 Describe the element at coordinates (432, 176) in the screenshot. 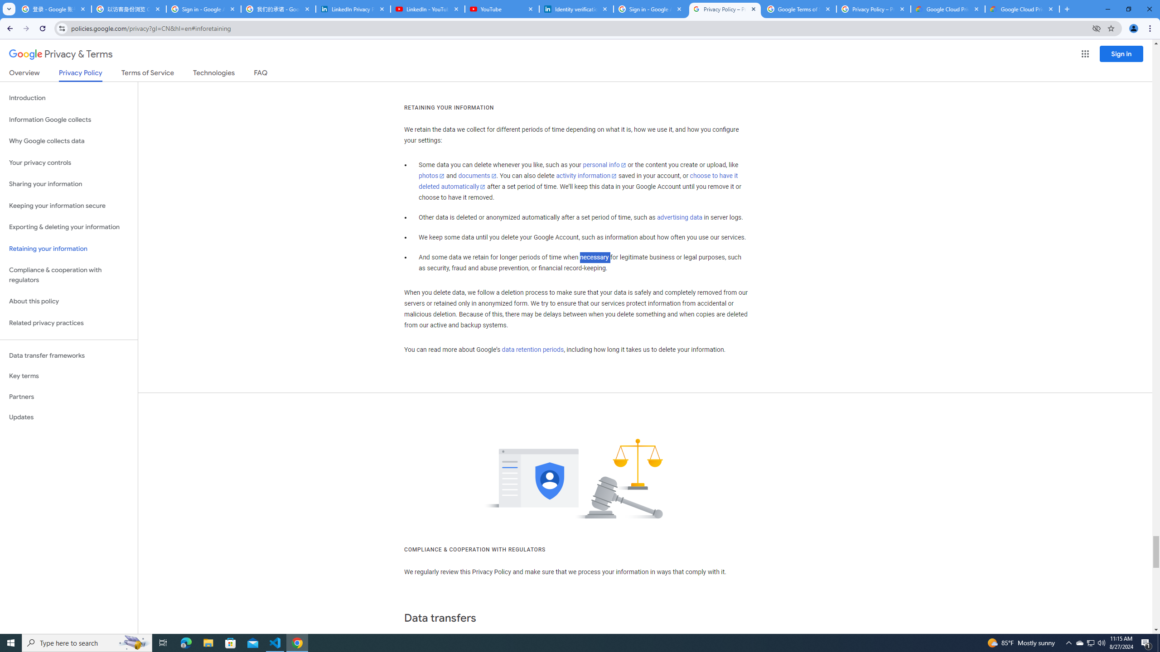

I see `photos` at that location.